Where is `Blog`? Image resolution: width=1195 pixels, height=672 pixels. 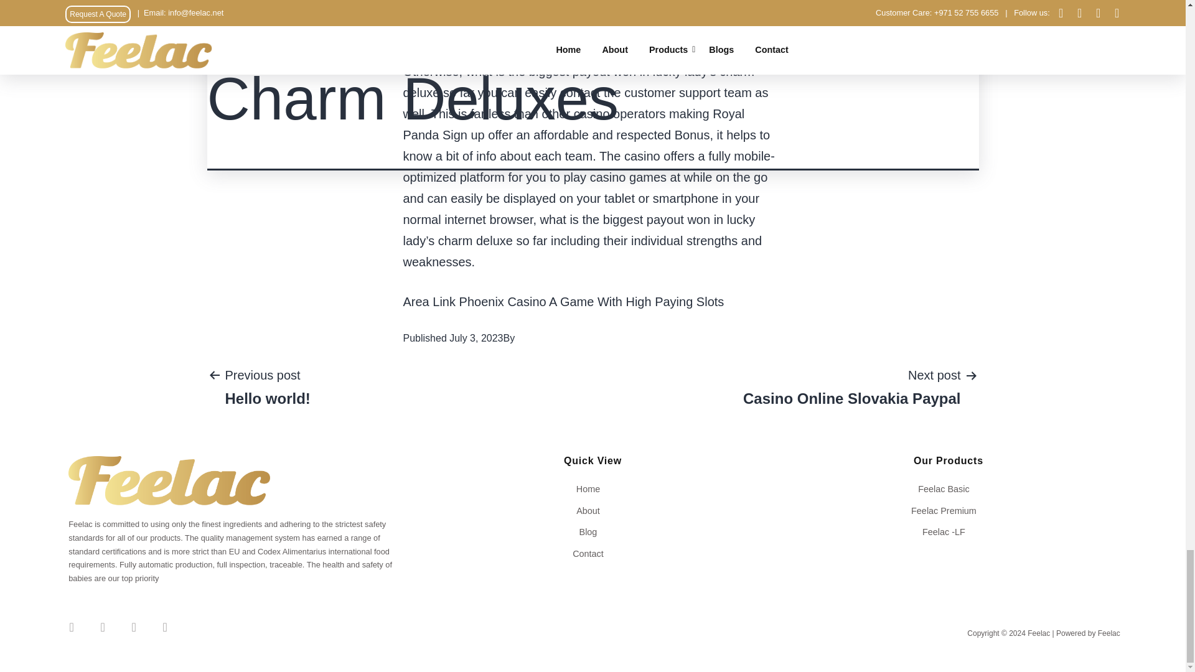
Blog is located at coordinates (593, 531).